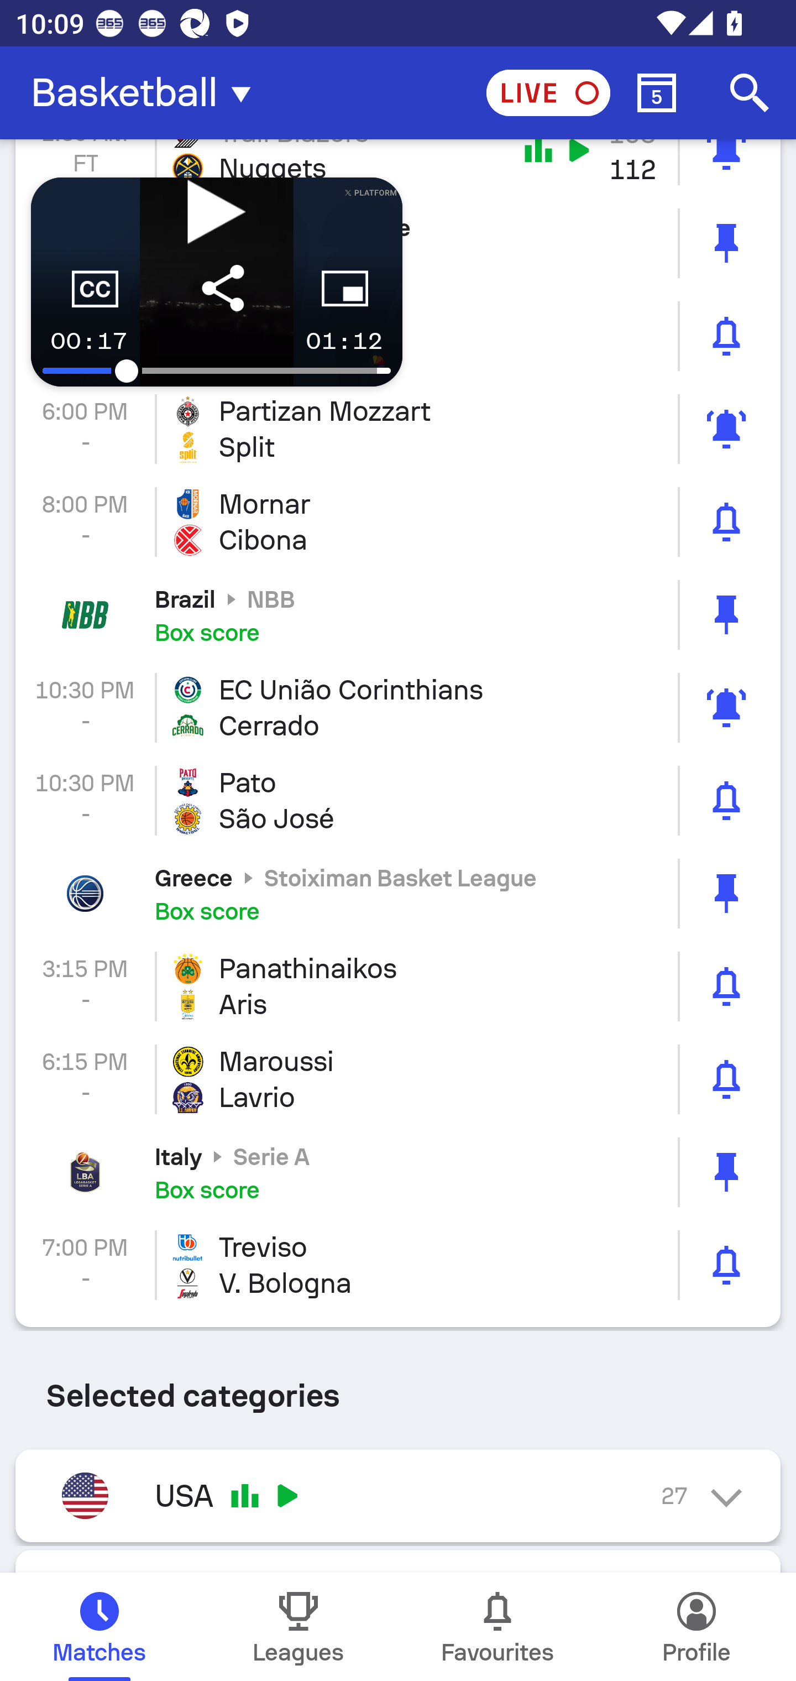 The image size is (796, 1681). I want to click on Favourites, so click(498, 1627).